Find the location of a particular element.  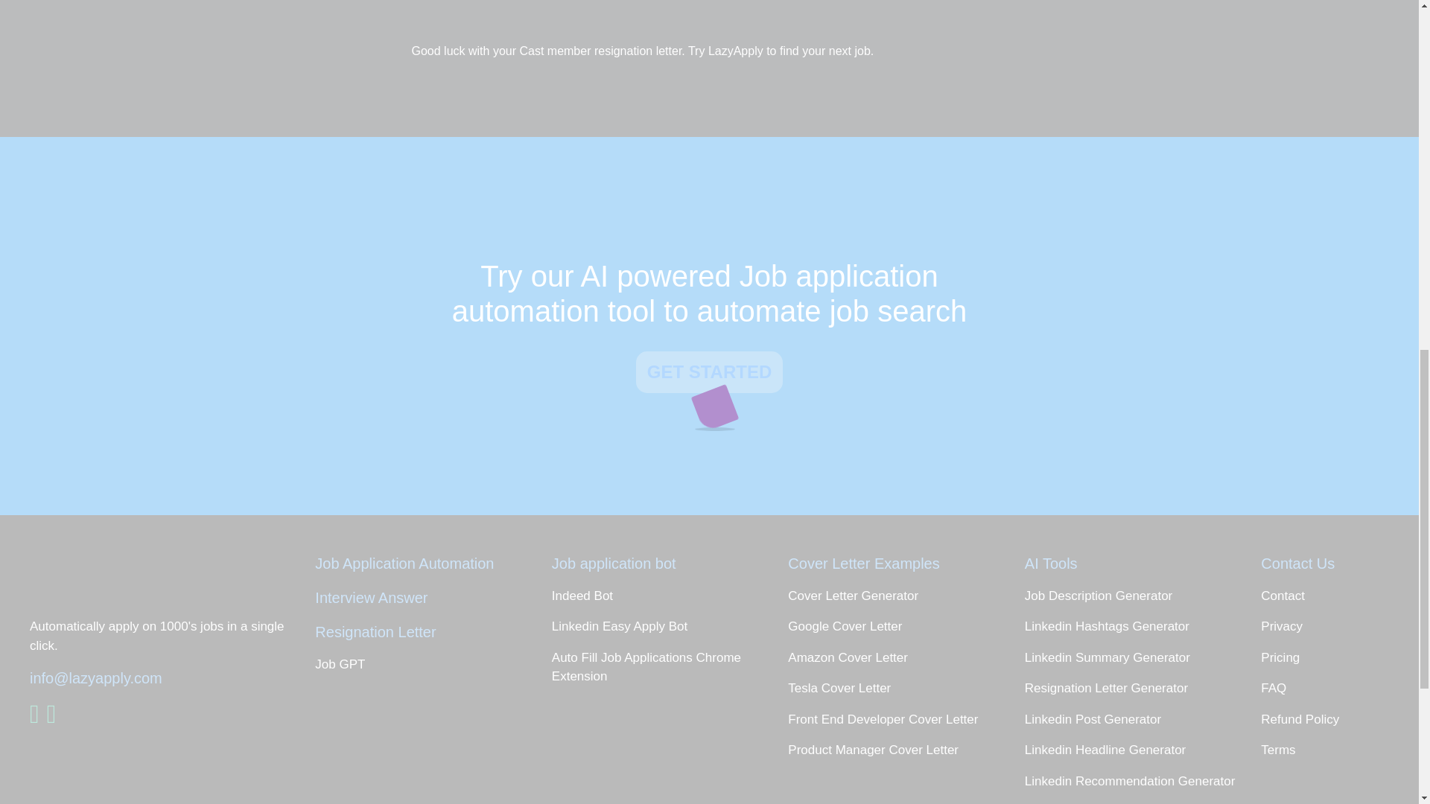

Google Cover Letter is located at coordinates (894, 627).